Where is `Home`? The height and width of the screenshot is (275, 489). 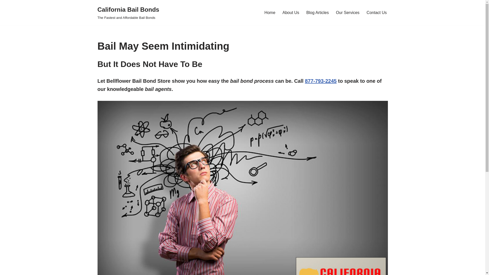
Home is located at coordinates (128, 13).